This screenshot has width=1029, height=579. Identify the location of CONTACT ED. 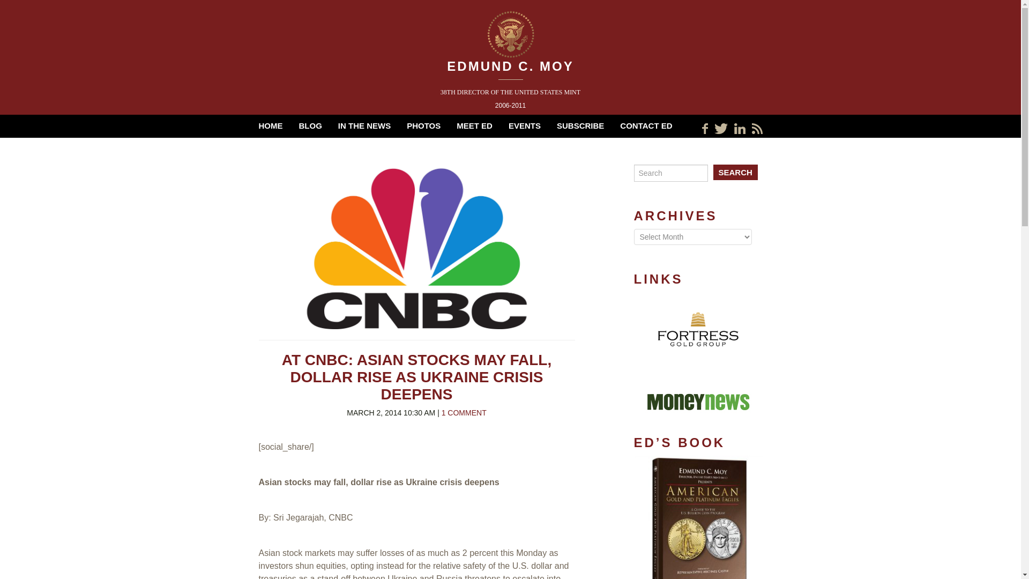
(646, 125).